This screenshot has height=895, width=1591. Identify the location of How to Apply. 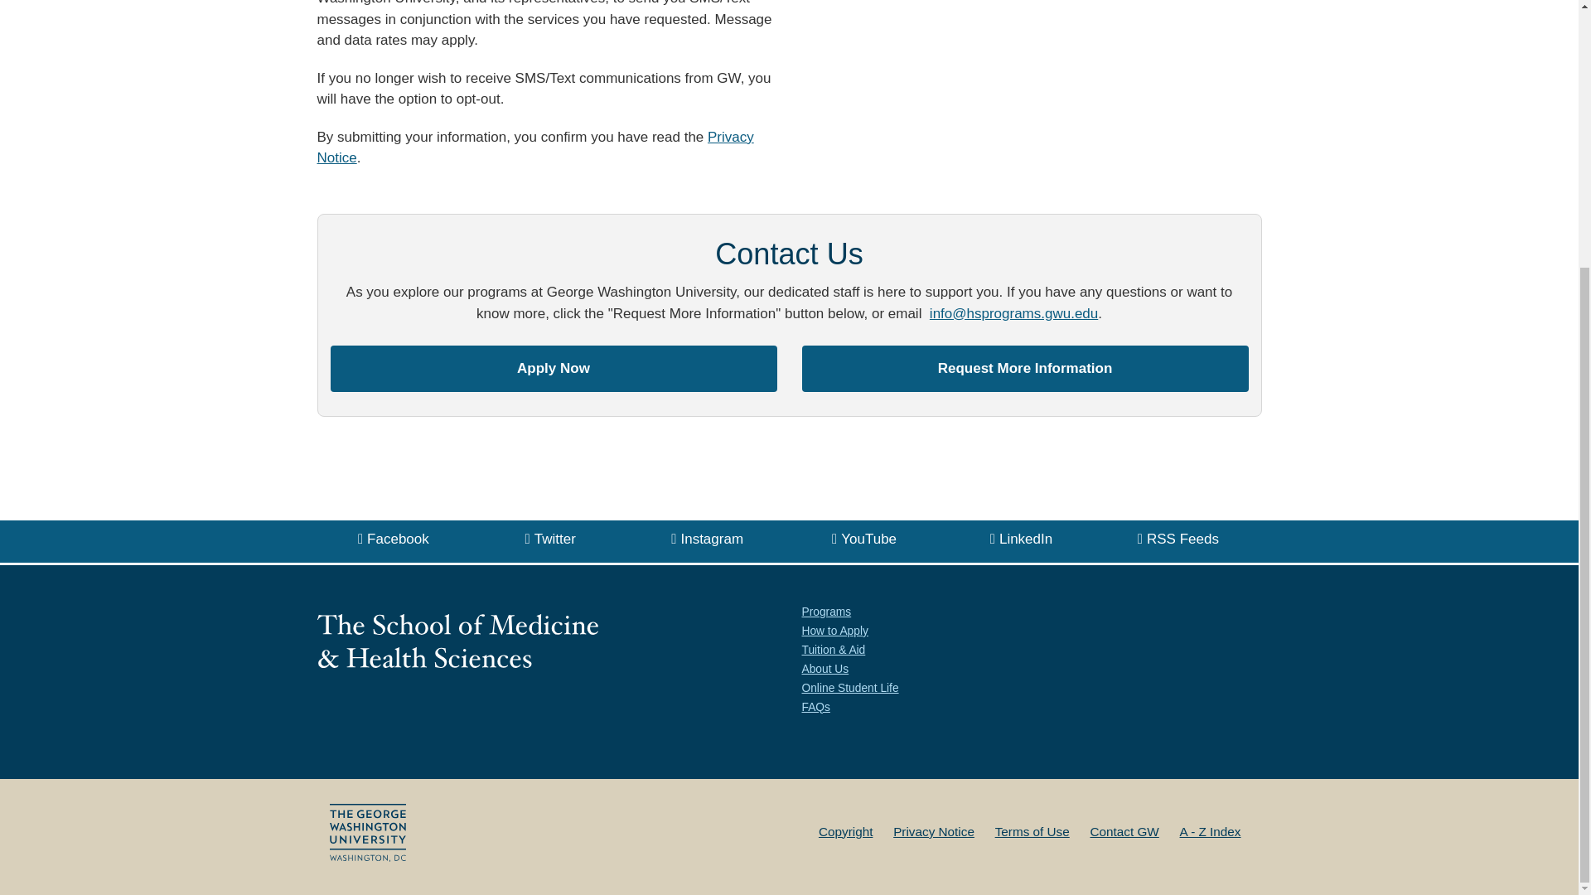
(835, 630).